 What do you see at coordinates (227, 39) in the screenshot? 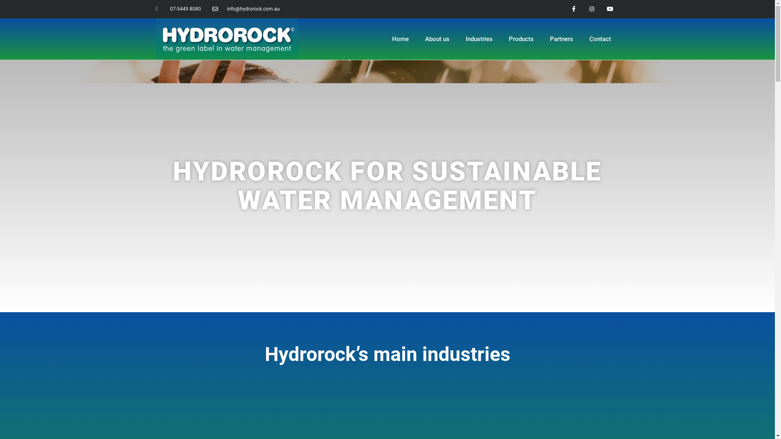
I see `Hydrorock Logo NEW` at bounding box center [227, 39].